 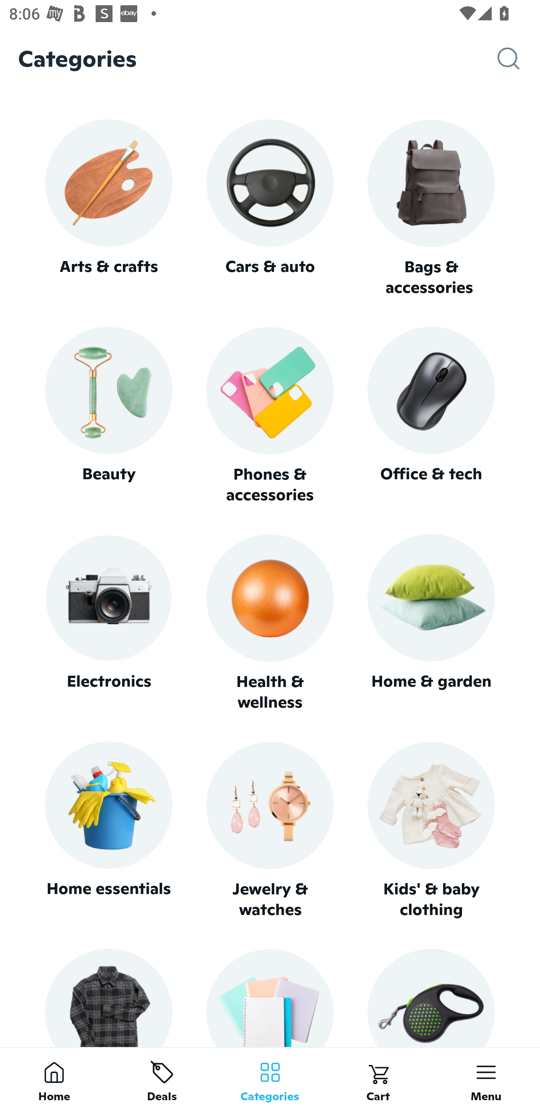 What do you see at coordinates (431, 623) in the screenshot?
I see `Home & garden` at bounding box center [431, 623].